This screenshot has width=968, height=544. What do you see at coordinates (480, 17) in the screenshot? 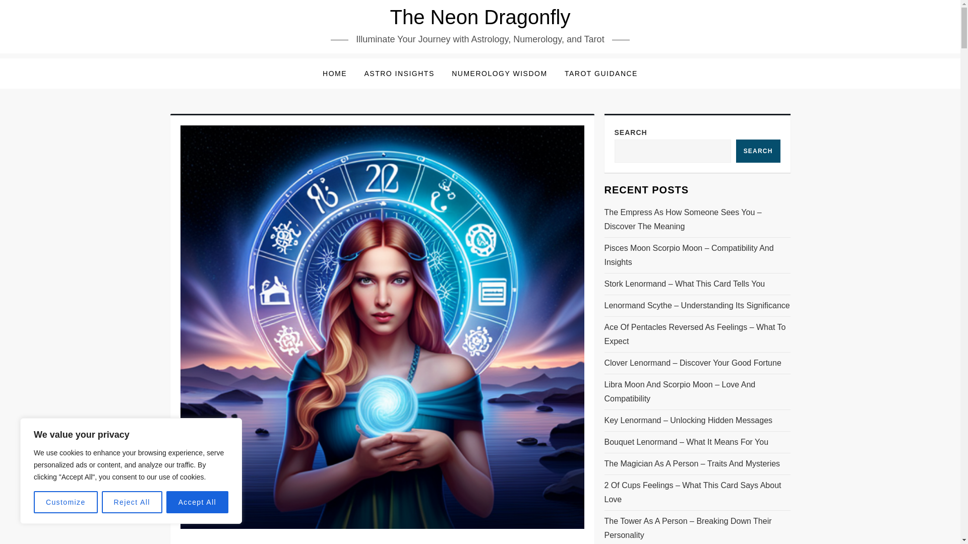
I see `The Neon Dragonfly` at bounding box center [480, 17].